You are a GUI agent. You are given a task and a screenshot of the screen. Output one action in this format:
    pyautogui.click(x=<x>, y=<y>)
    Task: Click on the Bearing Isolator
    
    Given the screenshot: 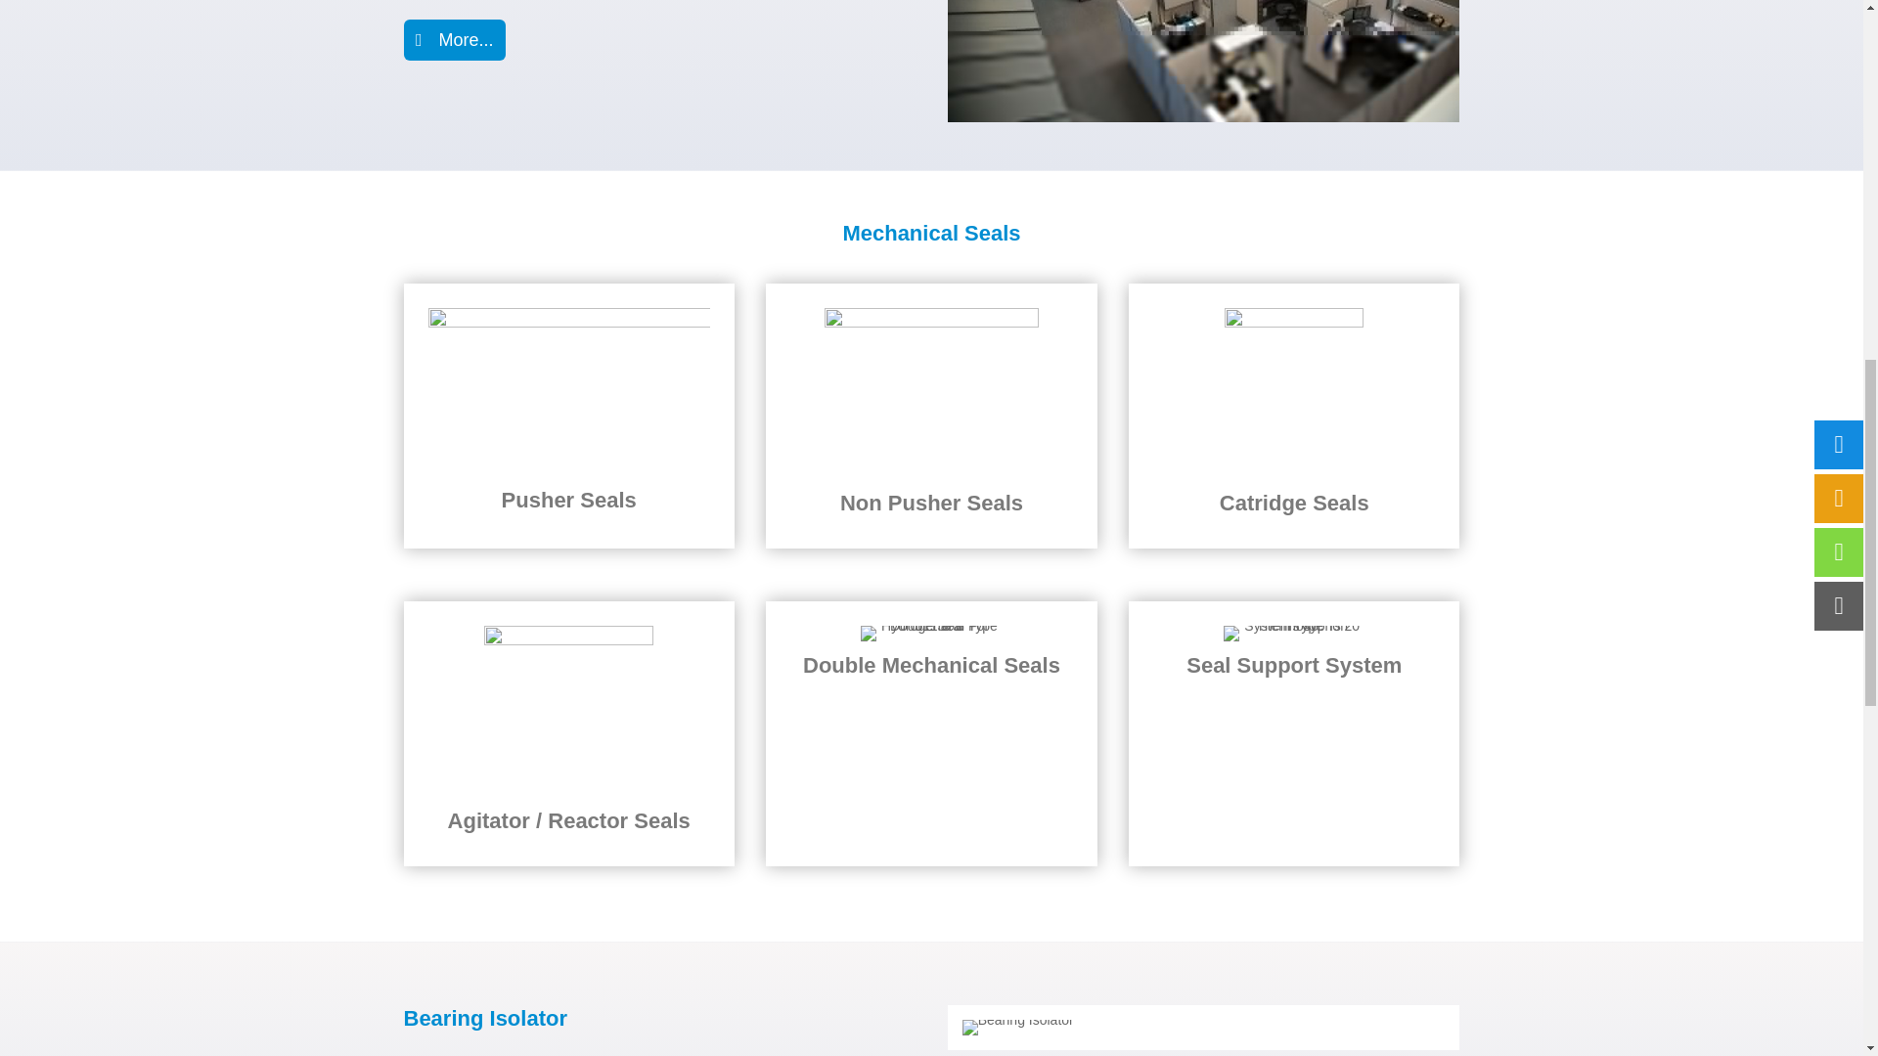 What is the action you would take?
    pyautogui.click(x=1017, y=1028)
    